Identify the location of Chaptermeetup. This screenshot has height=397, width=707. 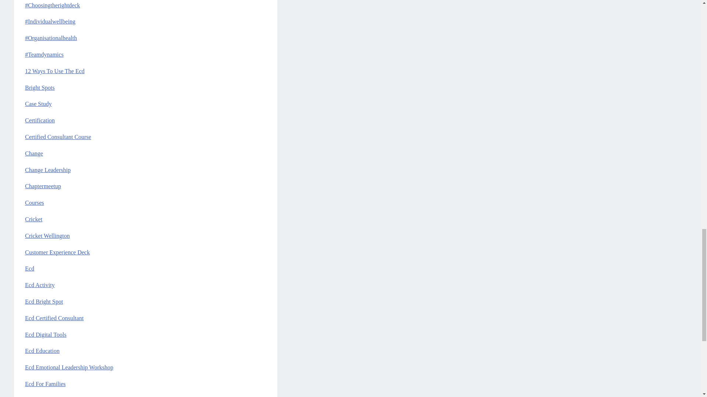
(43, 186).